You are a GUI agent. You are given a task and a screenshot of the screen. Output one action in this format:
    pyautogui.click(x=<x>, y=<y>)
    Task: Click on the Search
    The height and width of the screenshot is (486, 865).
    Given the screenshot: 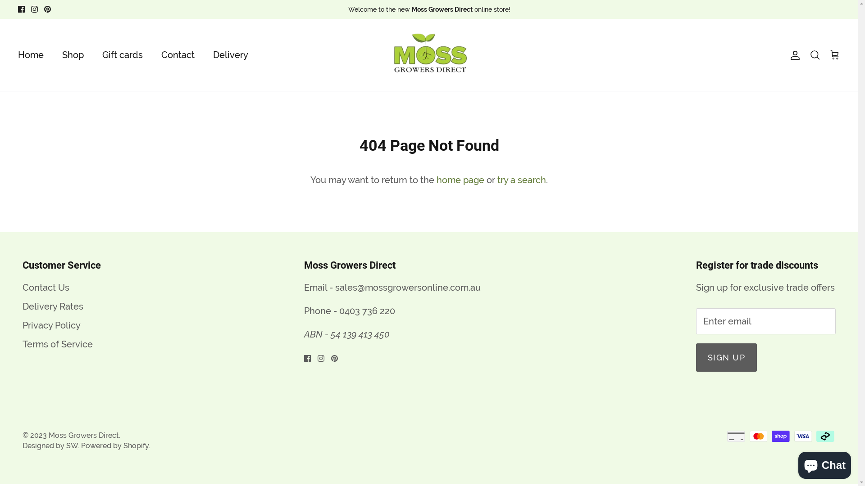 What is the action you would take?
    pyautogui.click(x=815, y=55)
    